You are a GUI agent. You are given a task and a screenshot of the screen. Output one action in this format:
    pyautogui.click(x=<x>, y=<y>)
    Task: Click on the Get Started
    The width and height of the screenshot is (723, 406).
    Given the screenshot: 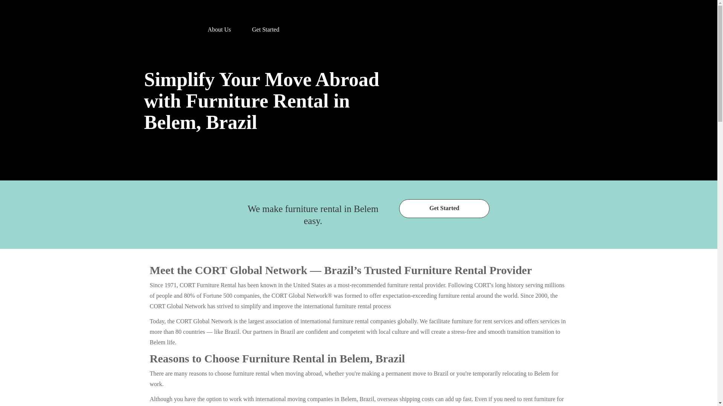 What is the action you would take?
    pyautogui.click(x=265, y=26)
    